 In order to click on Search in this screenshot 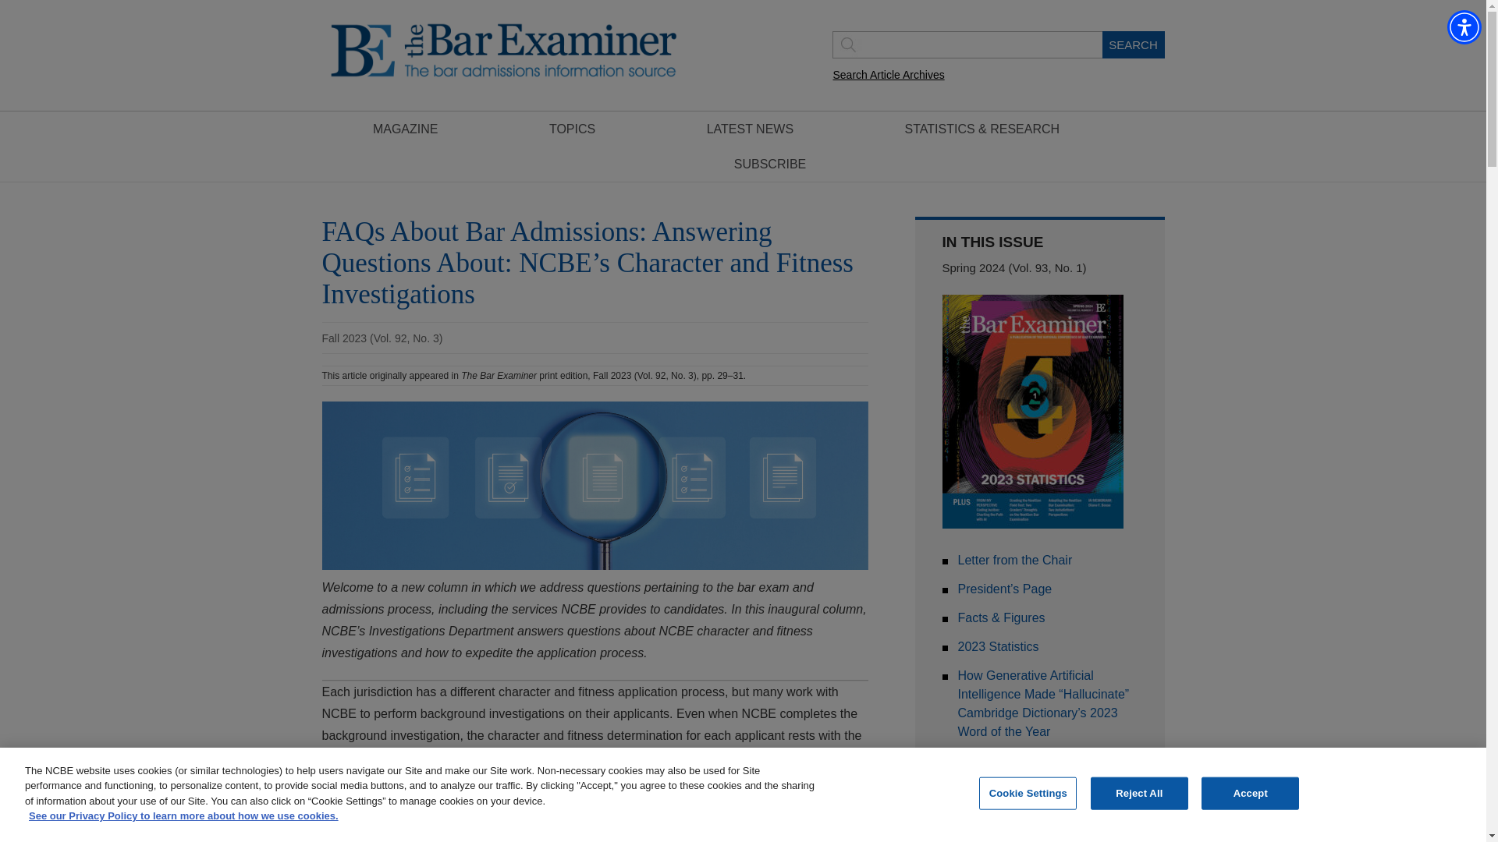, I will do `click(1132, 44)`.